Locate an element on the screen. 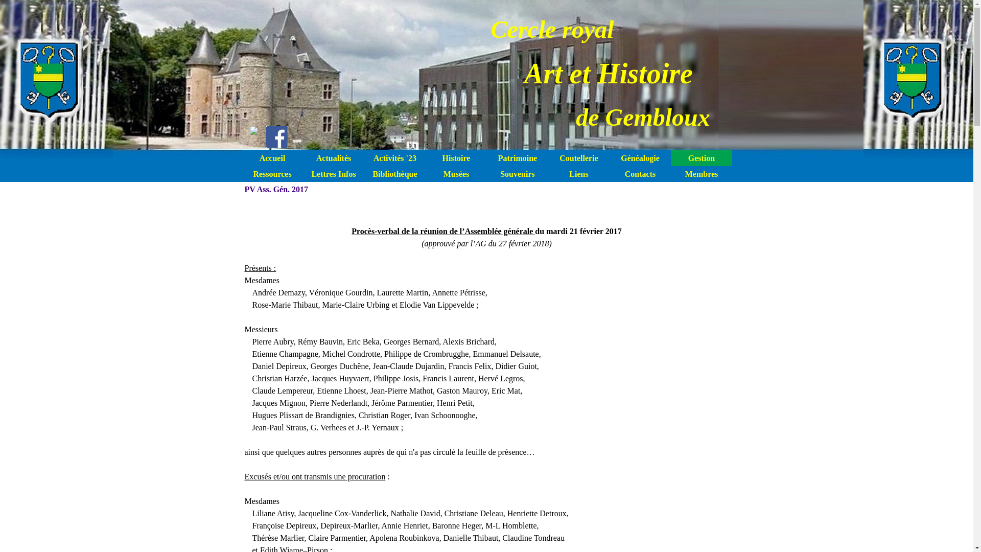 The height and width of the screenshot is (552, 981). Membres is located at coordinates (702, 174).